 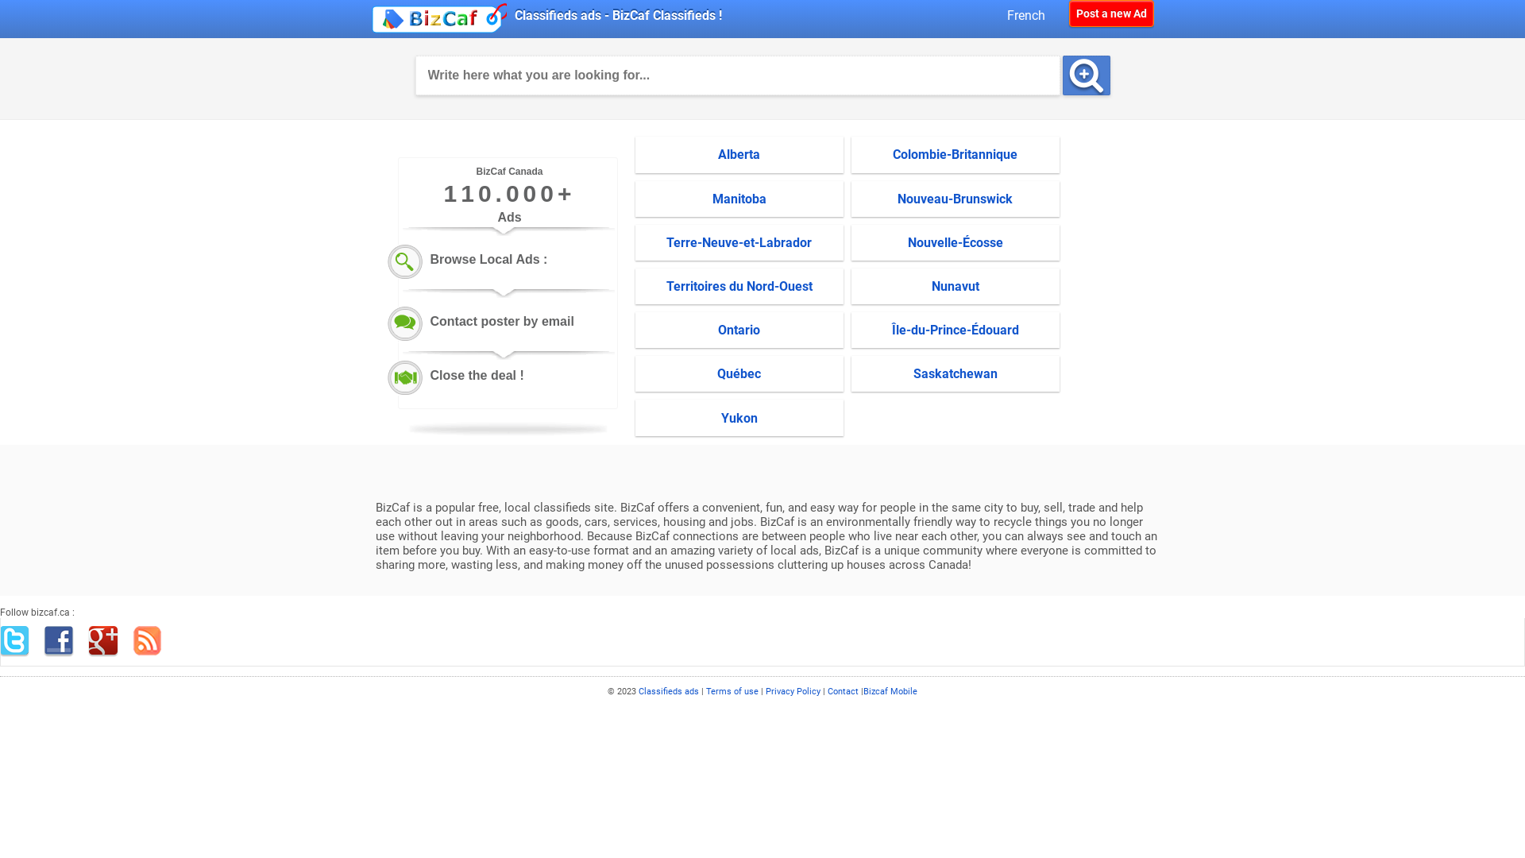 What do you see at coordinates (955, 286) in the screenshot?
I see `Nunavut` at bounding box center [955, 286].